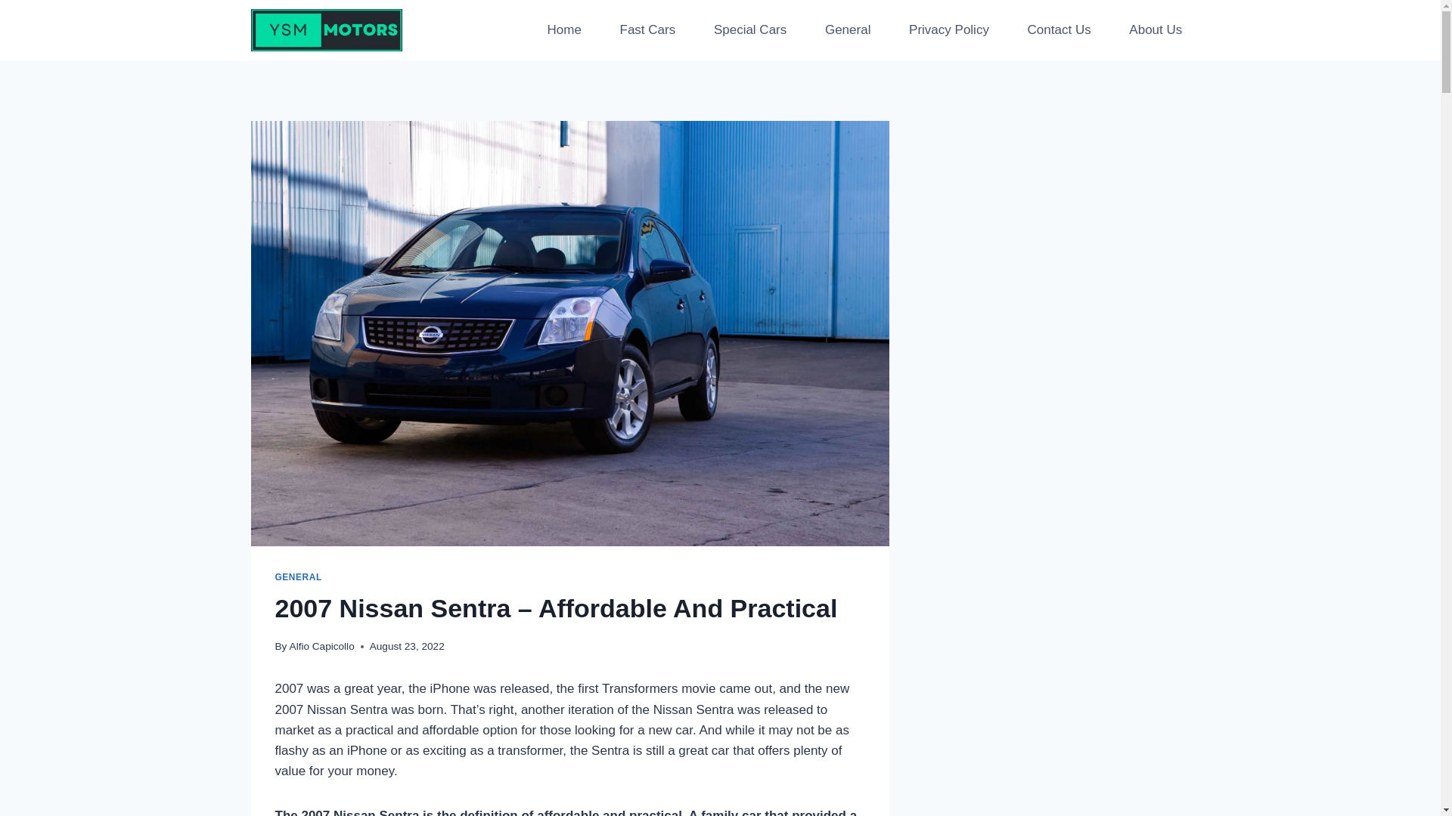  What do you see at coordinates (564, 30) in the screenshot?
I see `Home` at bounding box center [564, 30].